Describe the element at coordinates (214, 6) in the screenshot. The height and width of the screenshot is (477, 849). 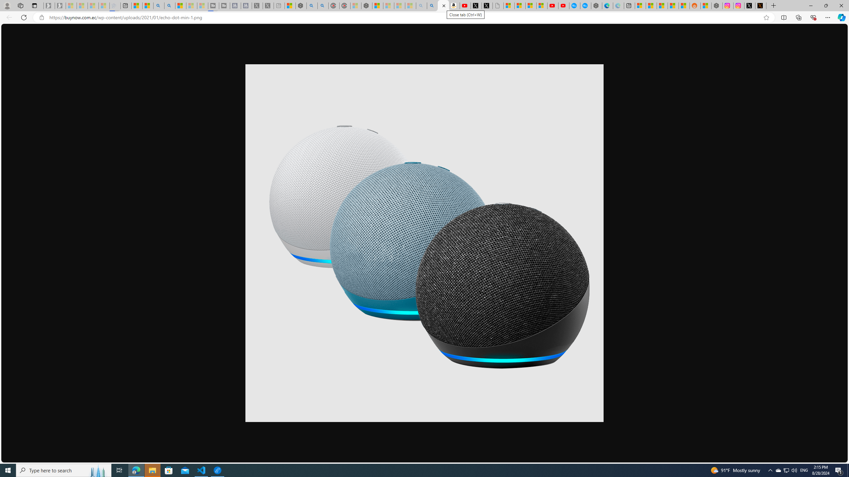
I see `Streaming Coverage | T3 - Sleeping` at that location.